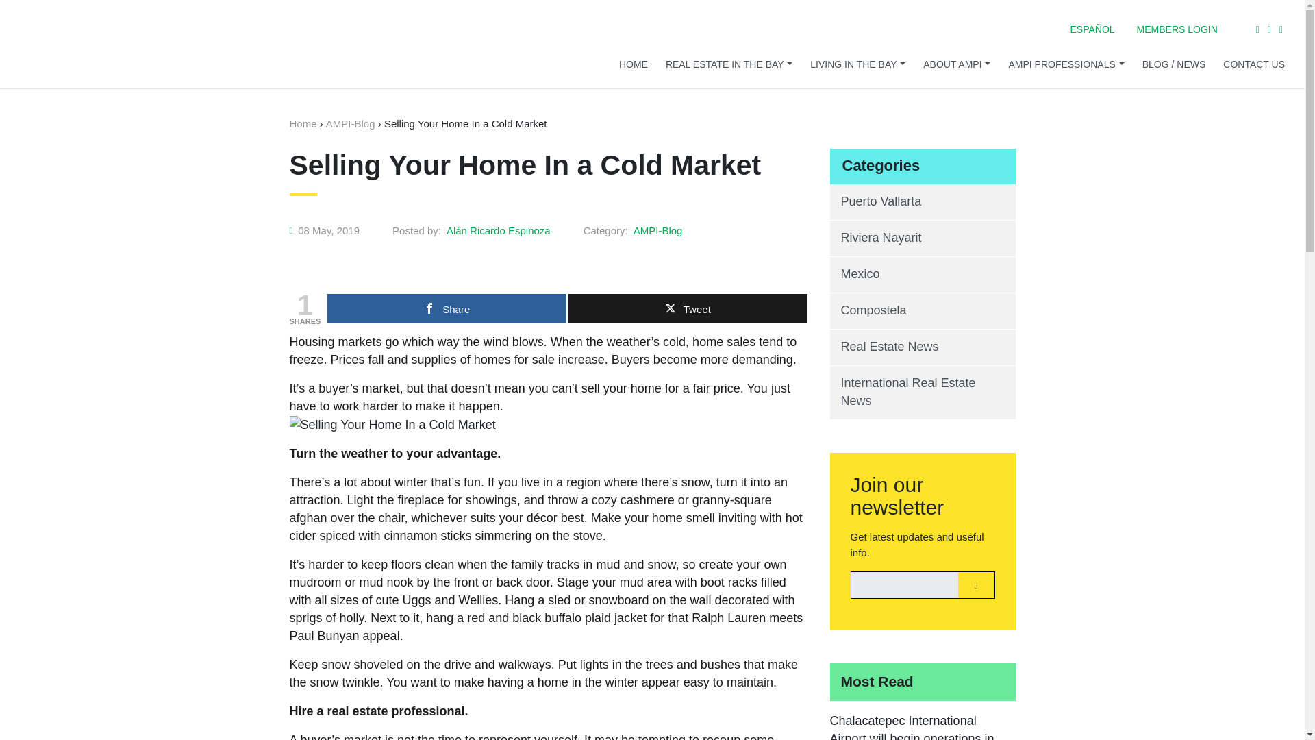 This screenshot has width=1315, height=740. I want to click on AMPI-Blog, so click(351, 124).